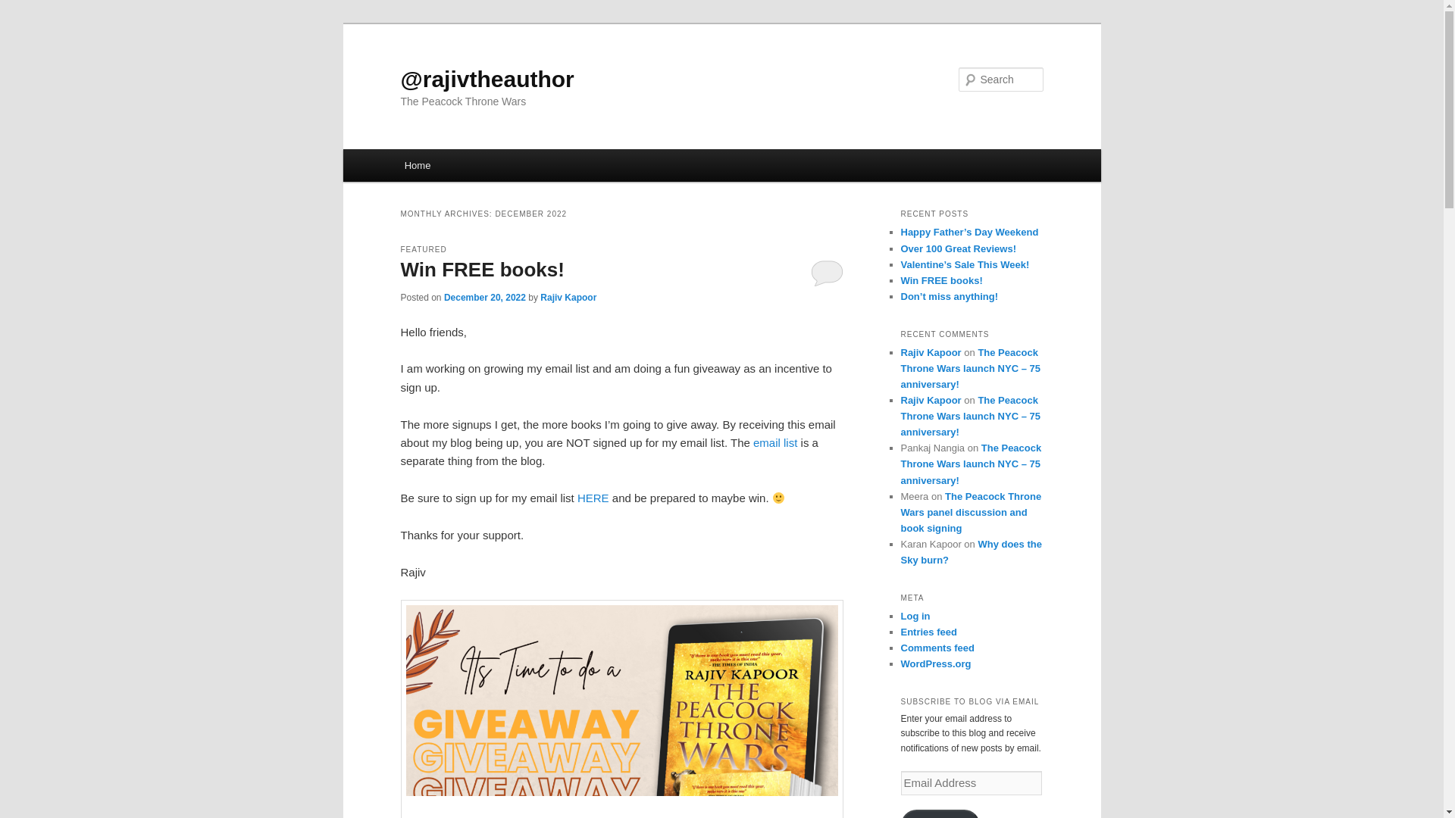 Image resolution: width=1455 pixels, height=818 pixels. What do you see at coordinates (776, 442) in the screenshot?
I see `email list` at bounding box center [776, 442].